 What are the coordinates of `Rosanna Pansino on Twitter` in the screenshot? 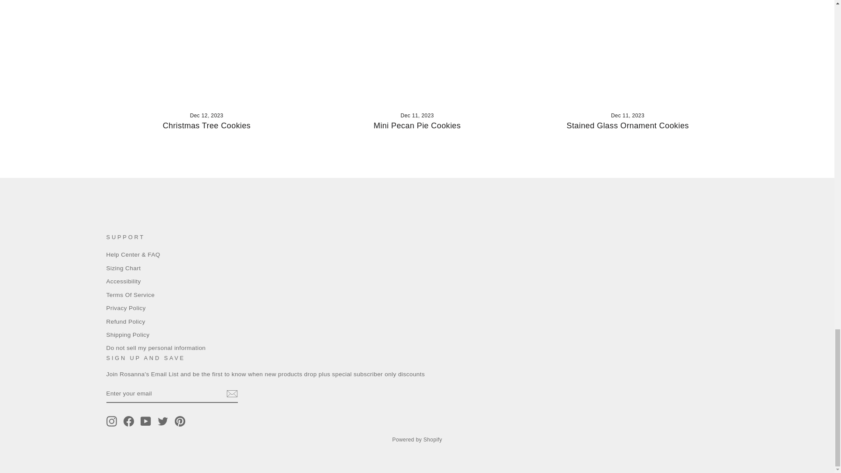 It's located at (163, 421).